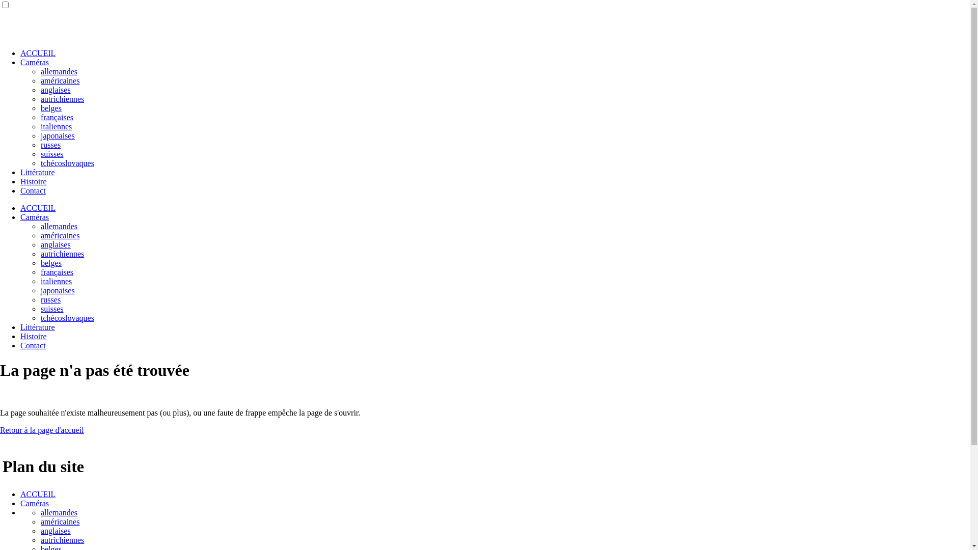  I want to click on autrichiennes, so click(62, 99).